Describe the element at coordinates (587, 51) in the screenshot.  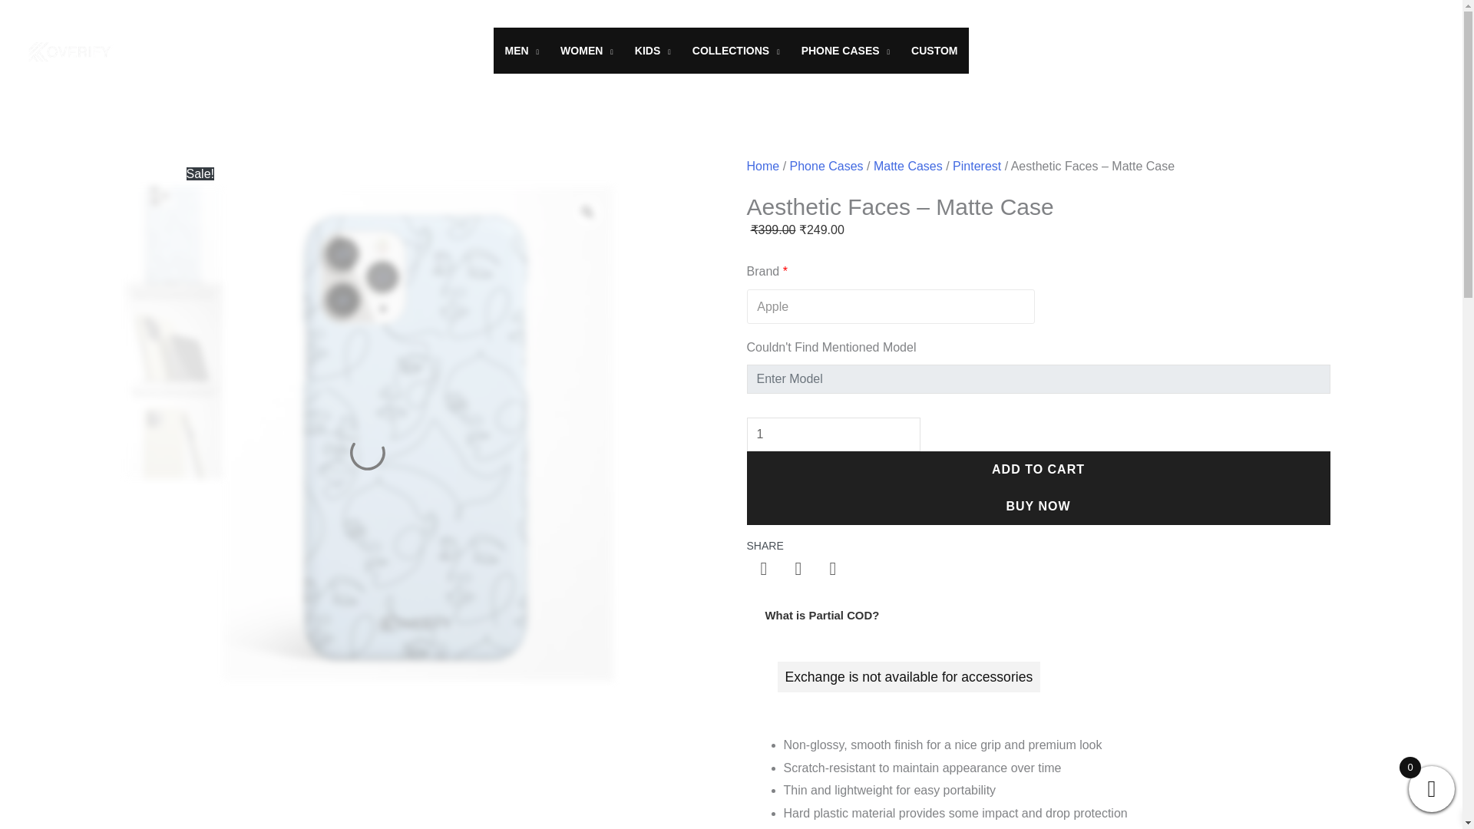
I see `WOMEN` at that location.